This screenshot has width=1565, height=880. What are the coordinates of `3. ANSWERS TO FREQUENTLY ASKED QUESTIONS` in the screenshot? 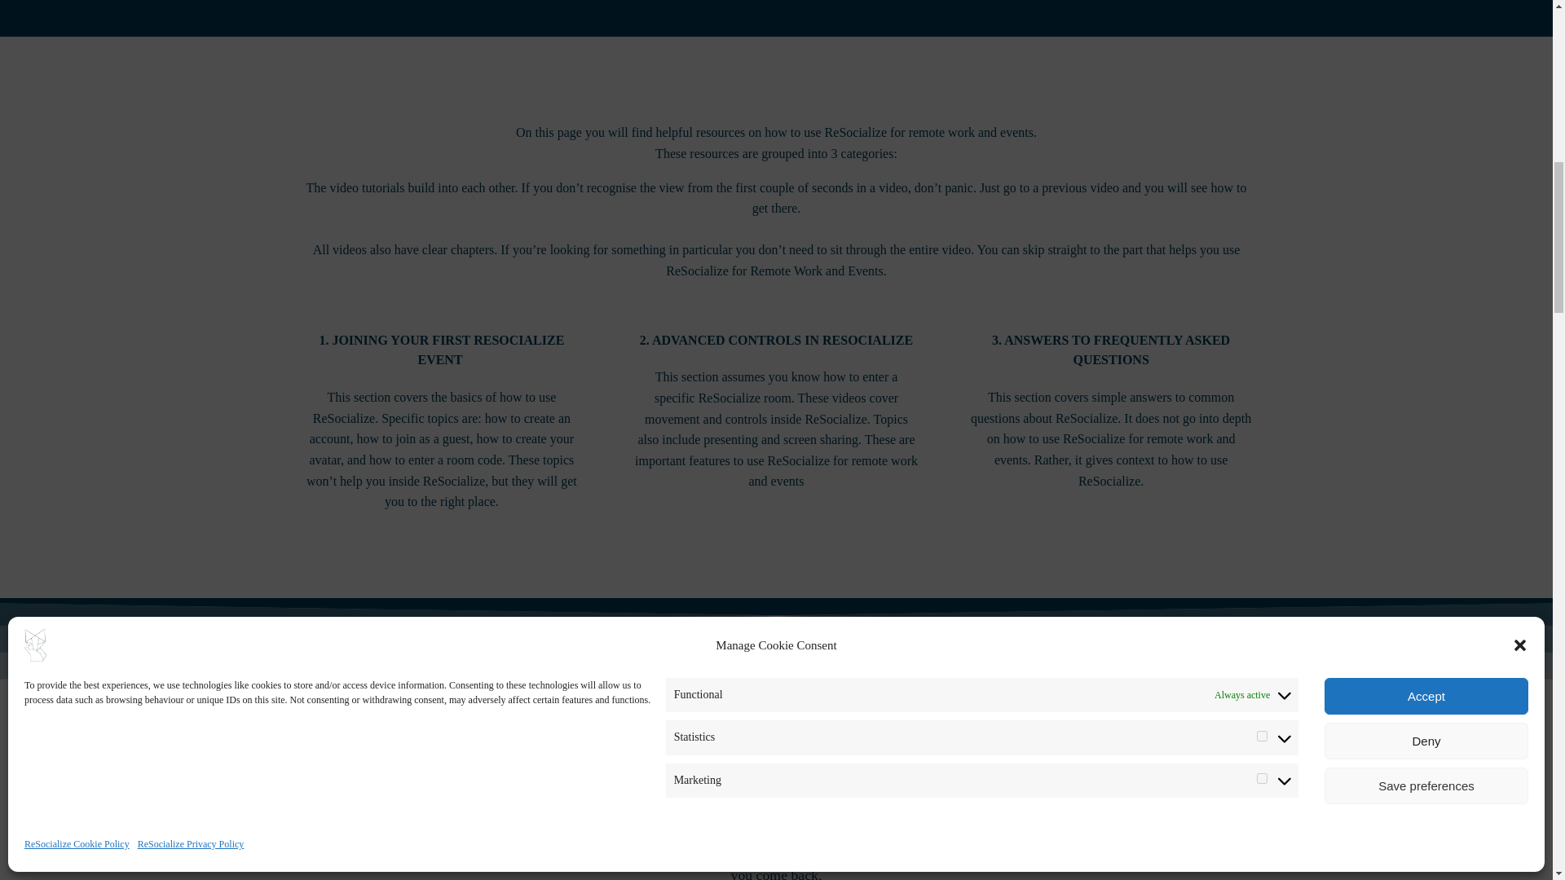 It's located at (1112, 350).